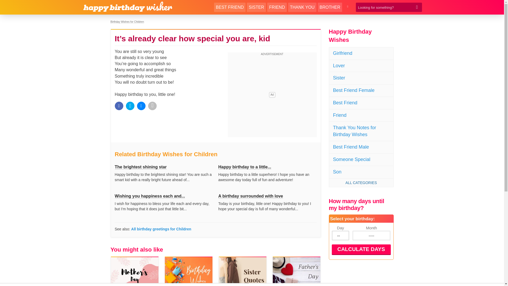 The height and width of the screenshot is (286, 508). Describe the element at coordinates (128, 22) in the screenshot. I see `Birthday Wishes for Children` at that location.